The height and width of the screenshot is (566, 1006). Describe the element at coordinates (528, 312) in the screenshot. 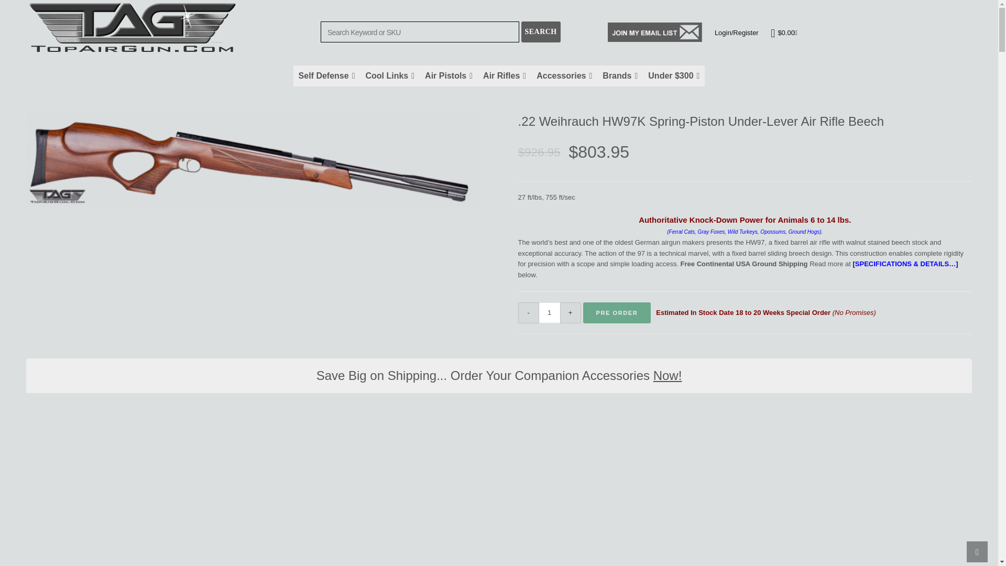

I see `-` at that location.